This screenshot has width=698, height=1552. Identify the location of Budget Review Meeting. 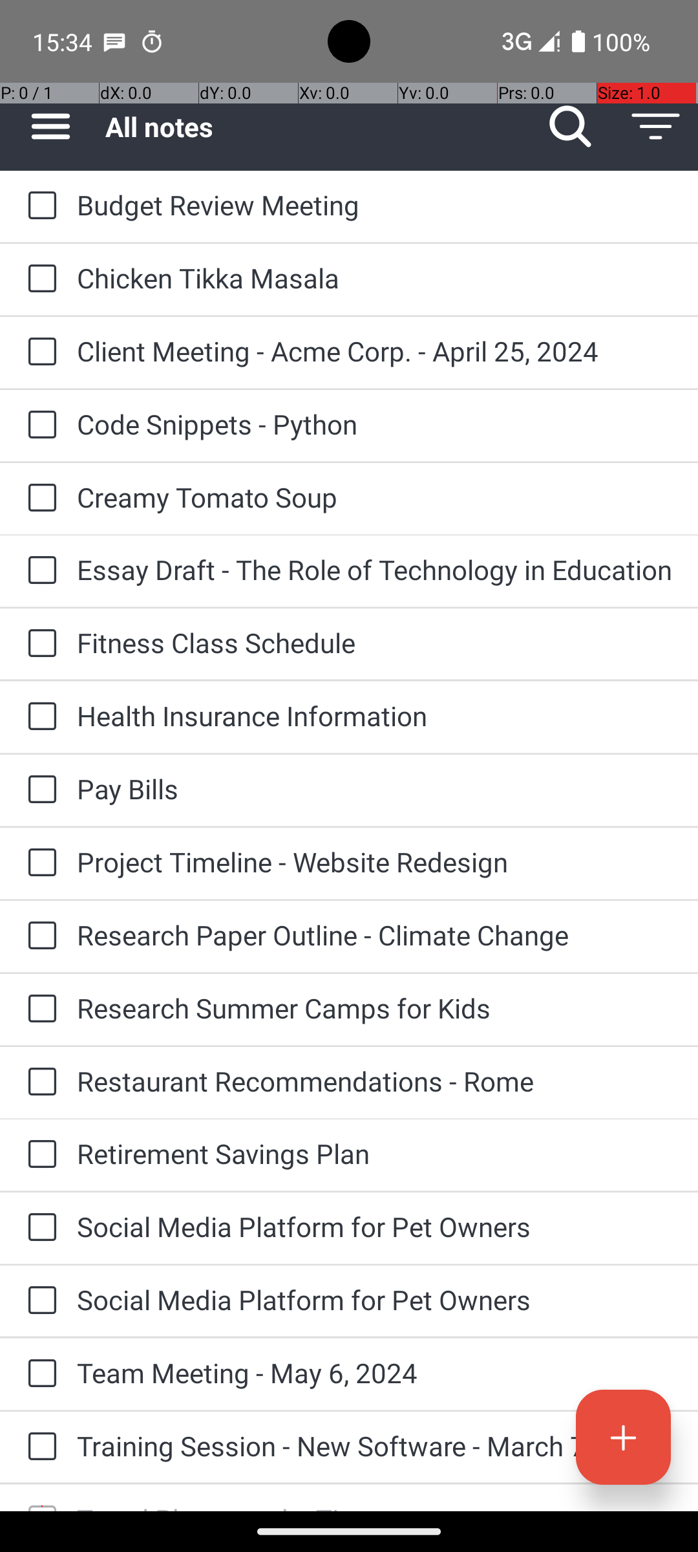
(375, 204).